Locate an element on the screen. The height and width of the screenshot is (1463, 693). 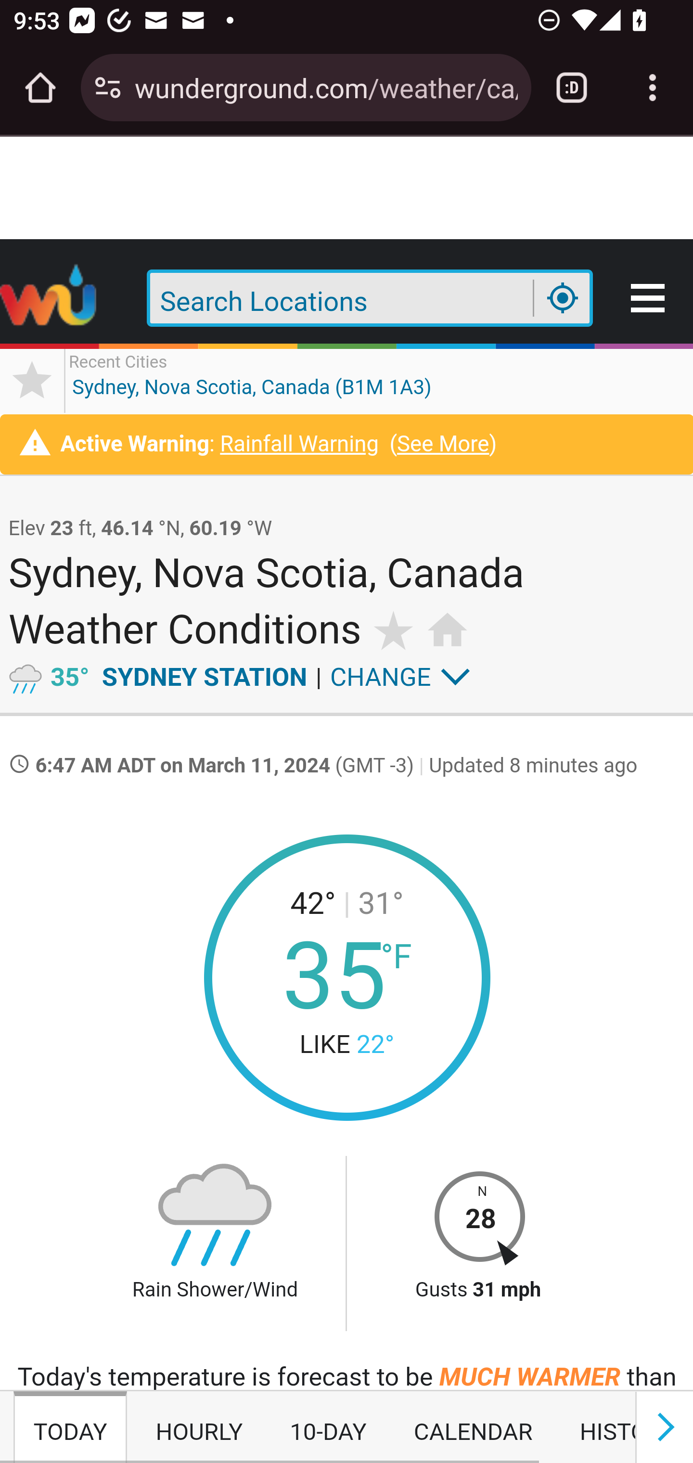
Rainfall Warning is located at coordinates (299, 445).